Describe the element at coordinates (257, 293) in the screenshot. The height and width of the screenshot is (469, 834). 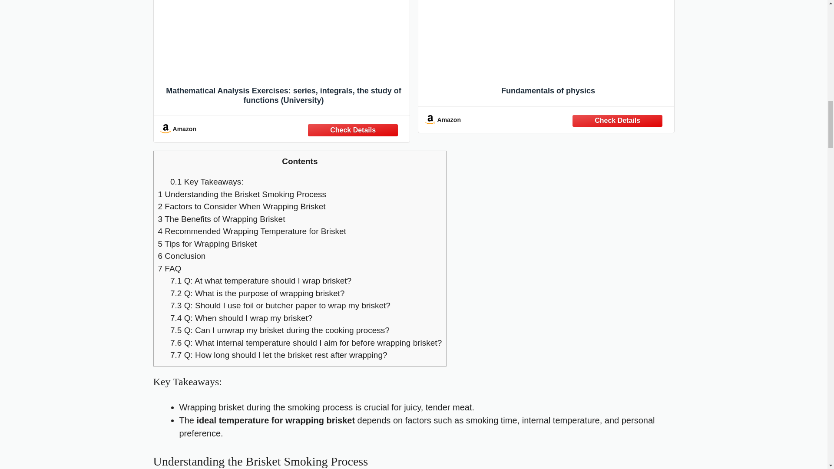
I see `7.2 Q: What is the purpose of wrapping brisket?` at that location.